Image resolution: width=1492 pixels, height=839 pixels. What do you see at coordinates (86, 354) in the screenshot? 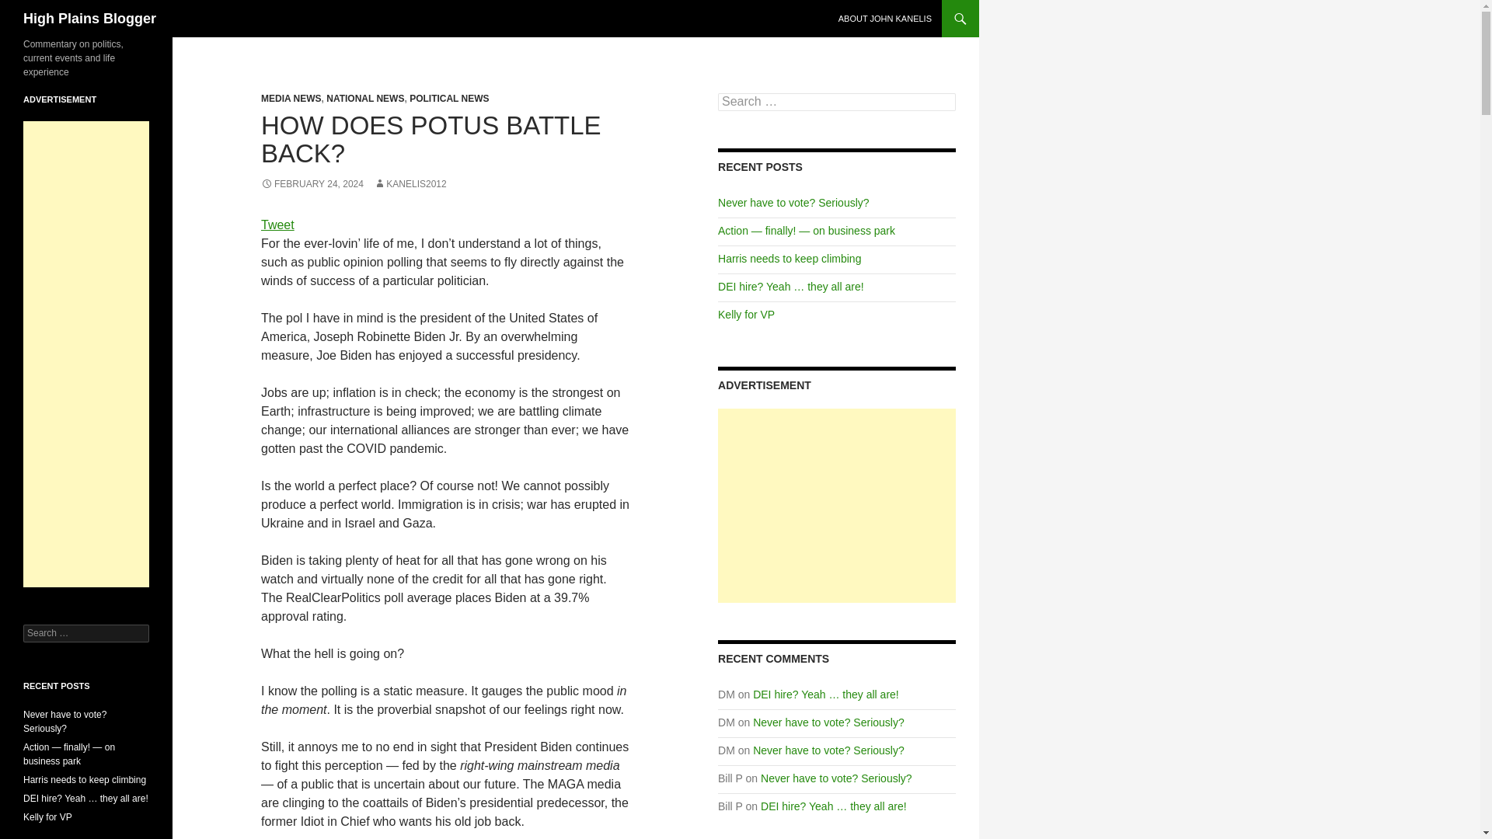
I see `Advertisement` at bounding box center [86, 354].